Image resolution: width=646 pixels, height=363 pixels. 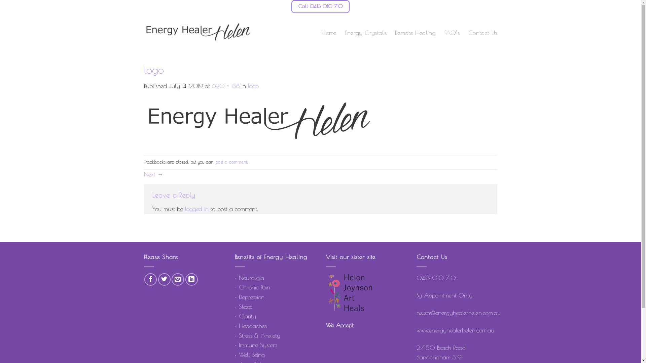 I want to click on Remote Healing, so click(x=415, y=33).